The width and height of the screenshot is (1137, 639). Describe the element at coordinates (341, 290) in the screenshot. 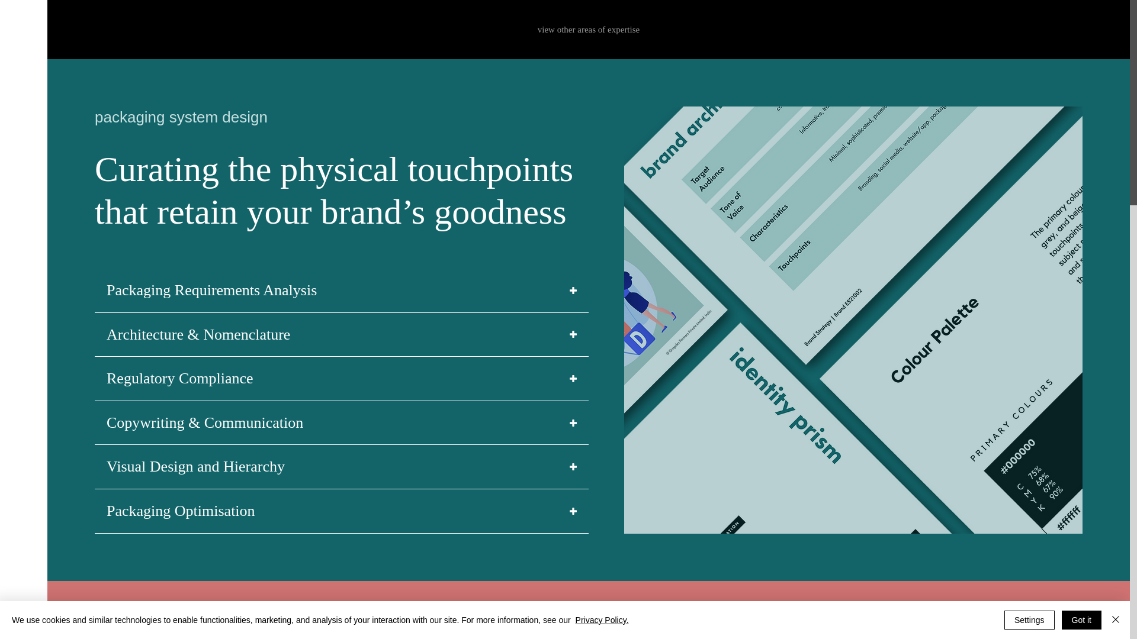

I see `Packaging Requirements Analysis` at that location.